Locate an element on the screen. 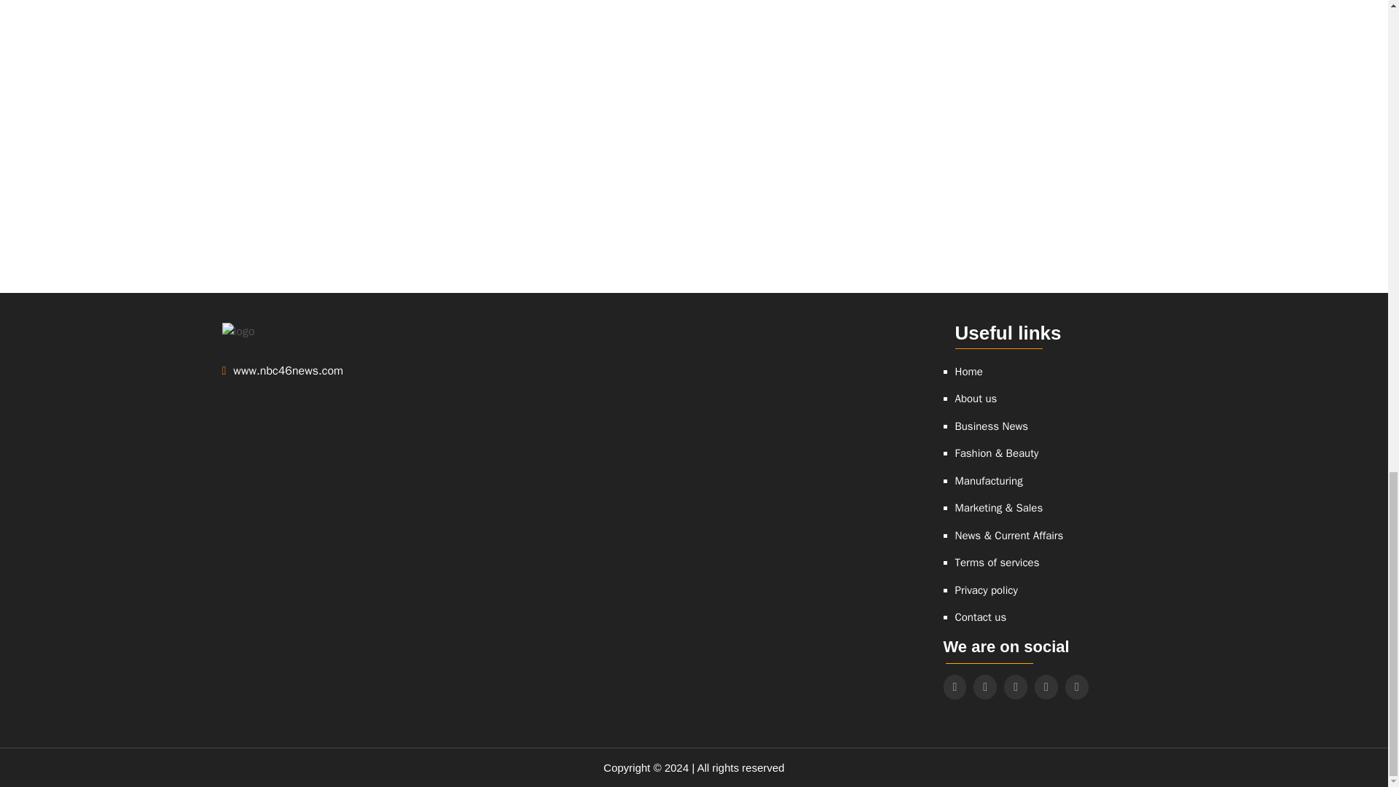 This screenshot has height=787, width=1399. Terms of services is located at coordinates (997, 563).